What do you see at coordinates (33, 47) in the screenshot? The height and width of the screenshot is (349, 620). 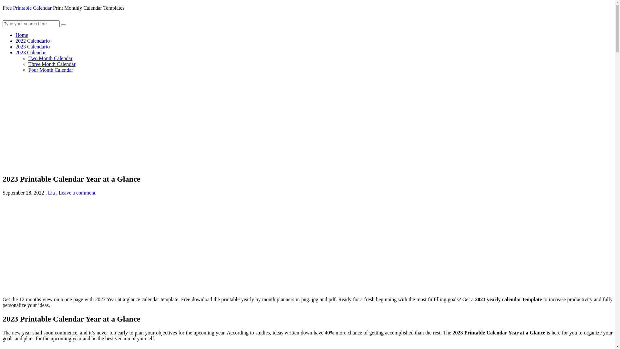 I see `2023 Calendario` at bounding box center [33, 47].